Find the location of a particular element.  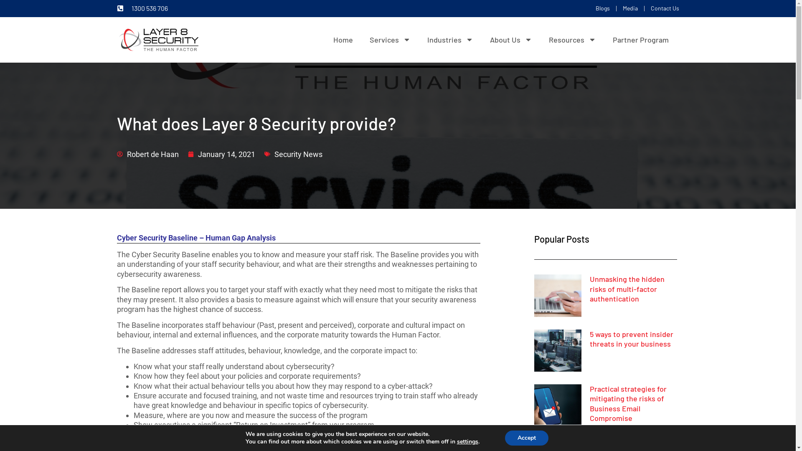

Accept is located at coordinates (527, 438).